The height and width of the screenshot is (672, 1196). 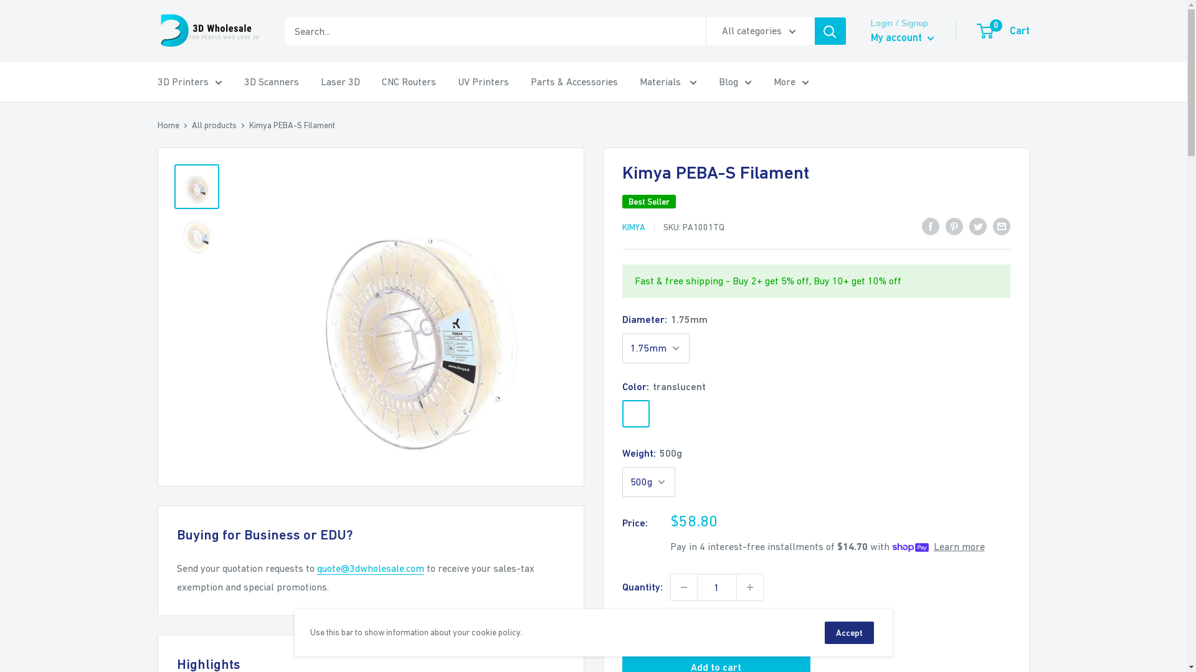 I want to click on CNC Routers, so click(x=409, y=82).